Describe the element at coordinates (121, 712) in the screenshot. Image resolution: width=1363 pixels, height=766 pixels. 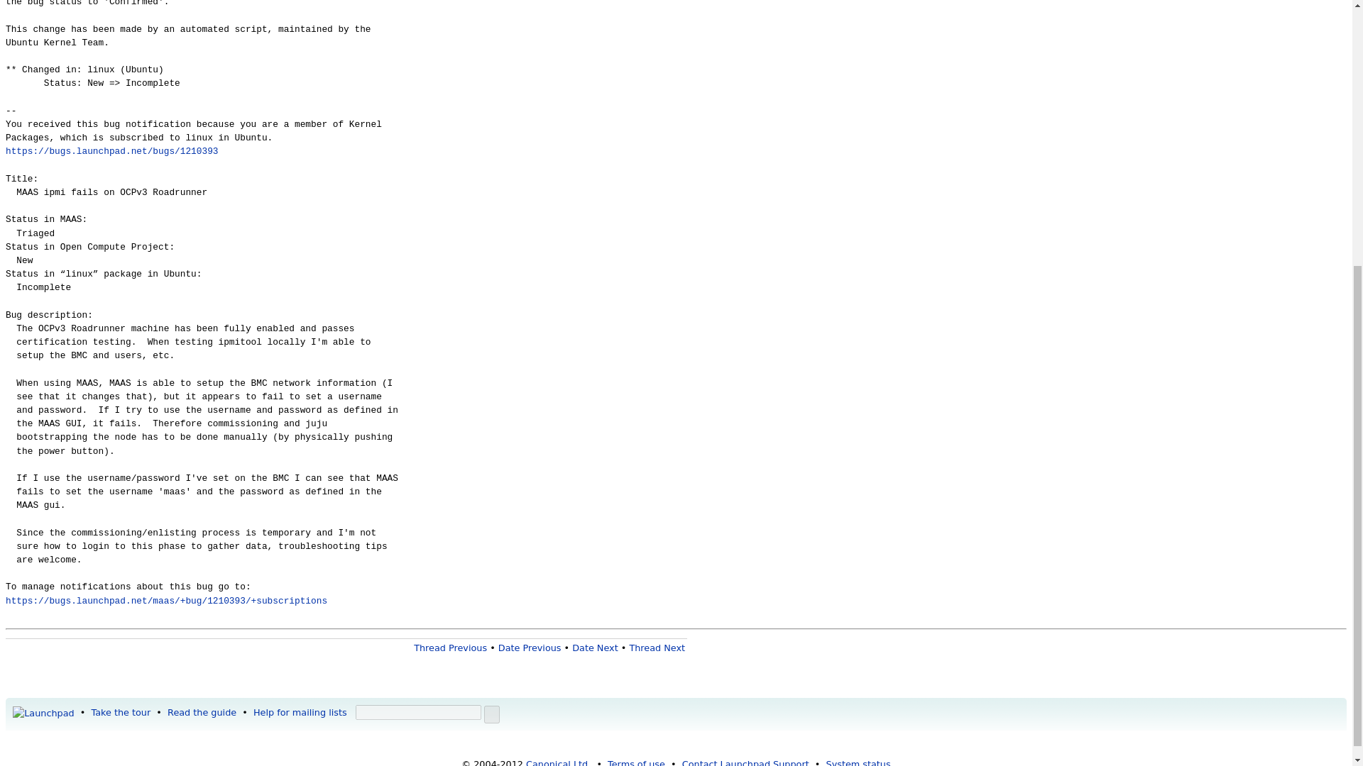
I see `Take the tour` at that location.